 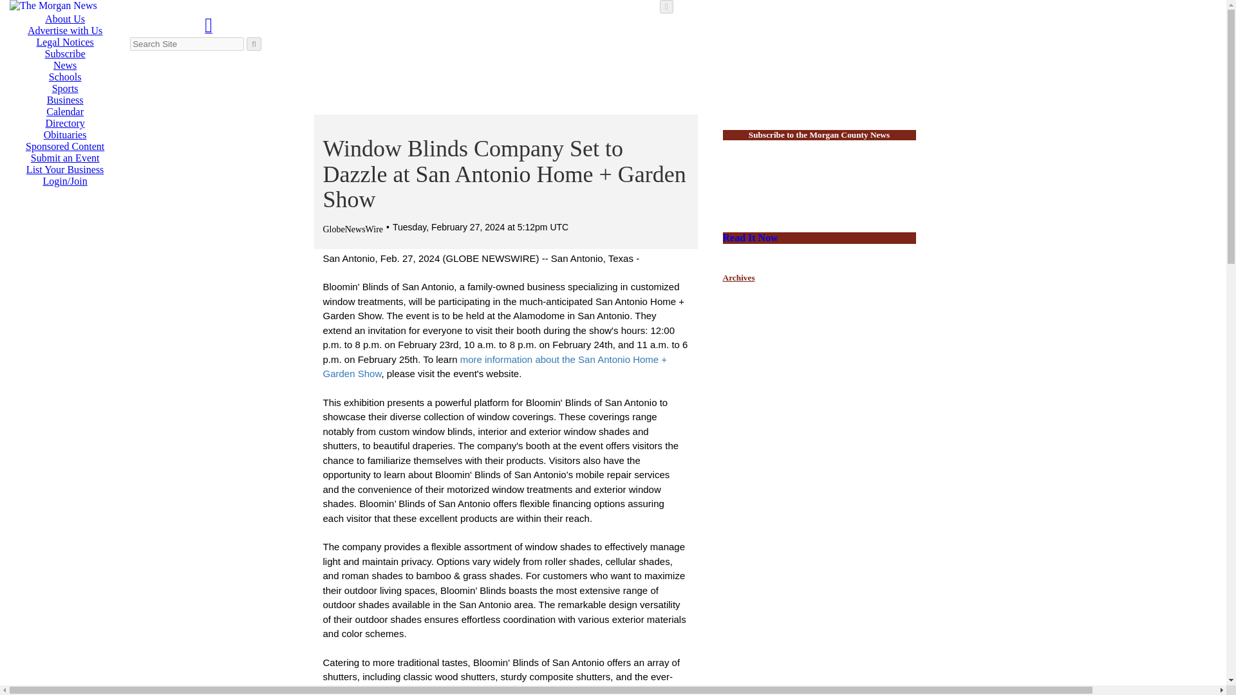 I want to click on Directory, so click(x=64, y=122).